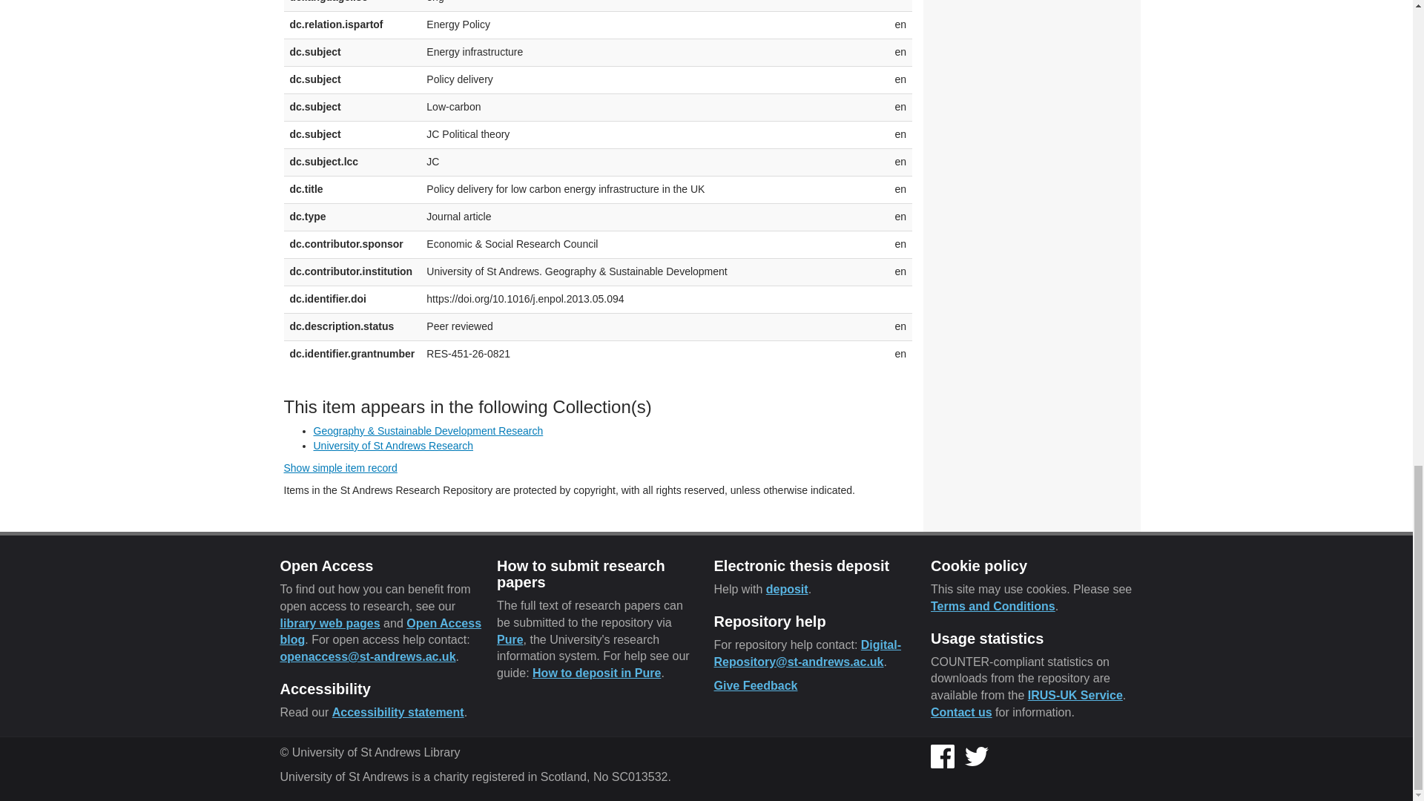 This screenshot has height=801, width=1424. What do you see at coordinates (787, 589) in the screenshot?
I see `Help with electronic theses deposit` at bounding box center [787, 589].